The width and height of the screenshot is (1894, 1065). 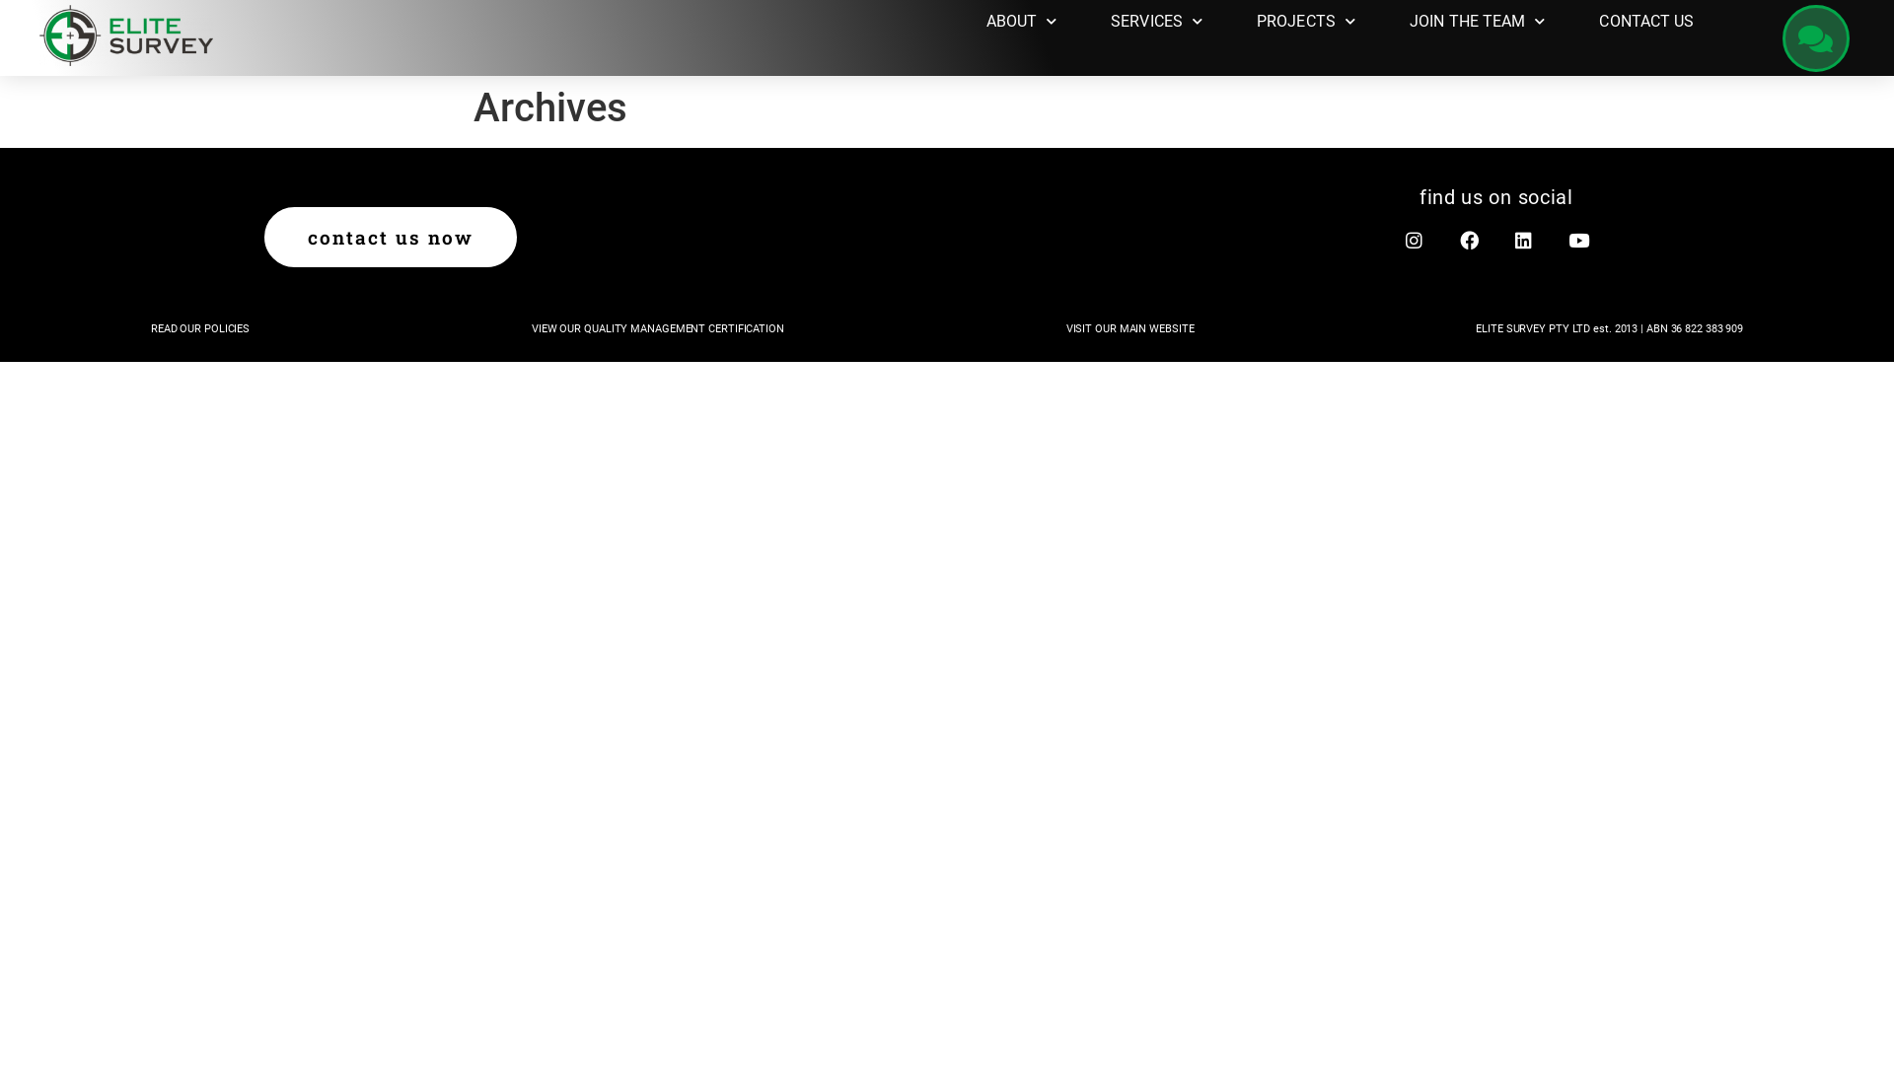 I want to click on SERVICES, so click(x=1156, y=22).